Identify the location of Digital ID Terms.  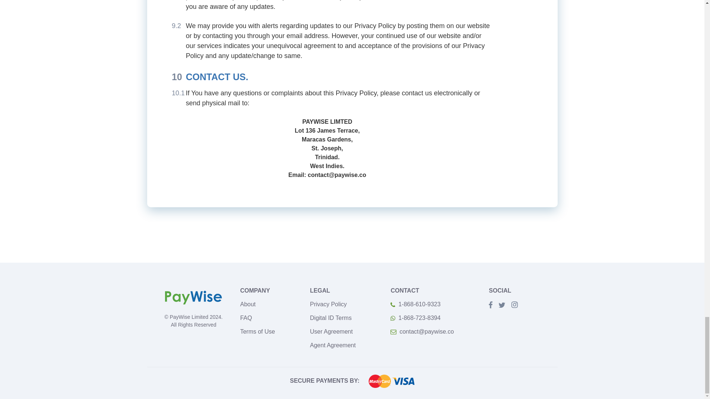
(331, 318).